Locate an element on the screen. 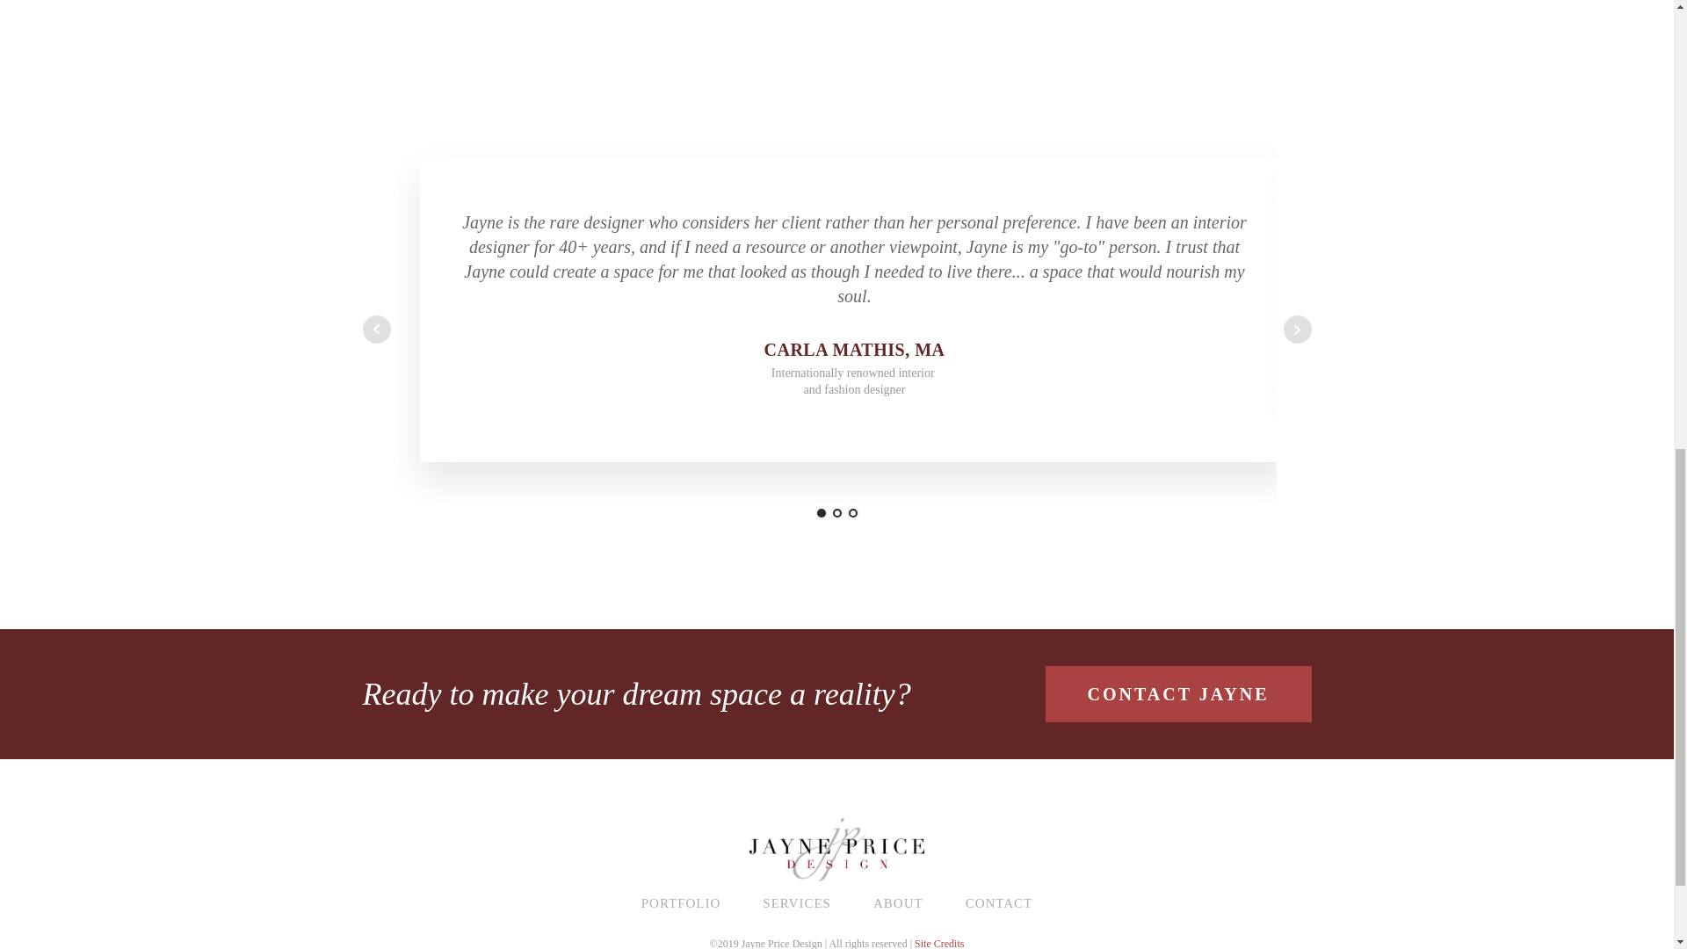  Prev is located at coordinates (376, 329).